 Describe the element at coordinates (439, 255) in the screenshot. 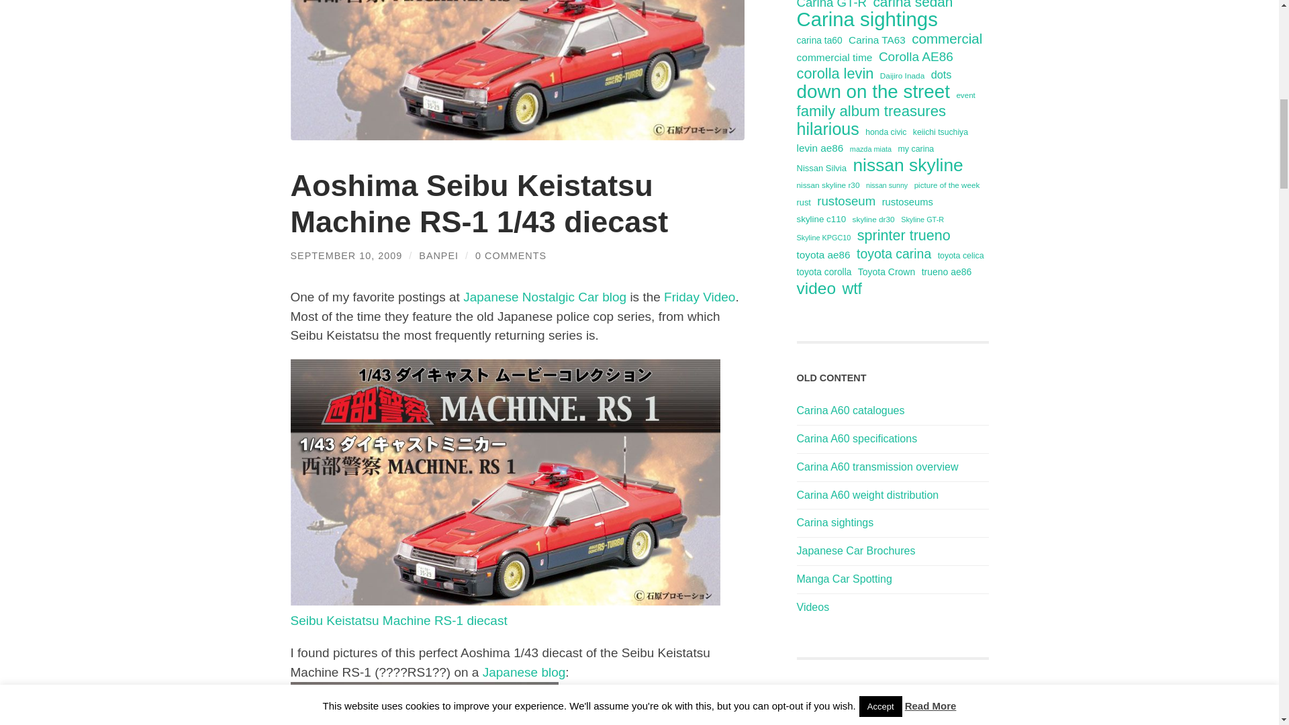

I see `Posts by banpei` at that location.